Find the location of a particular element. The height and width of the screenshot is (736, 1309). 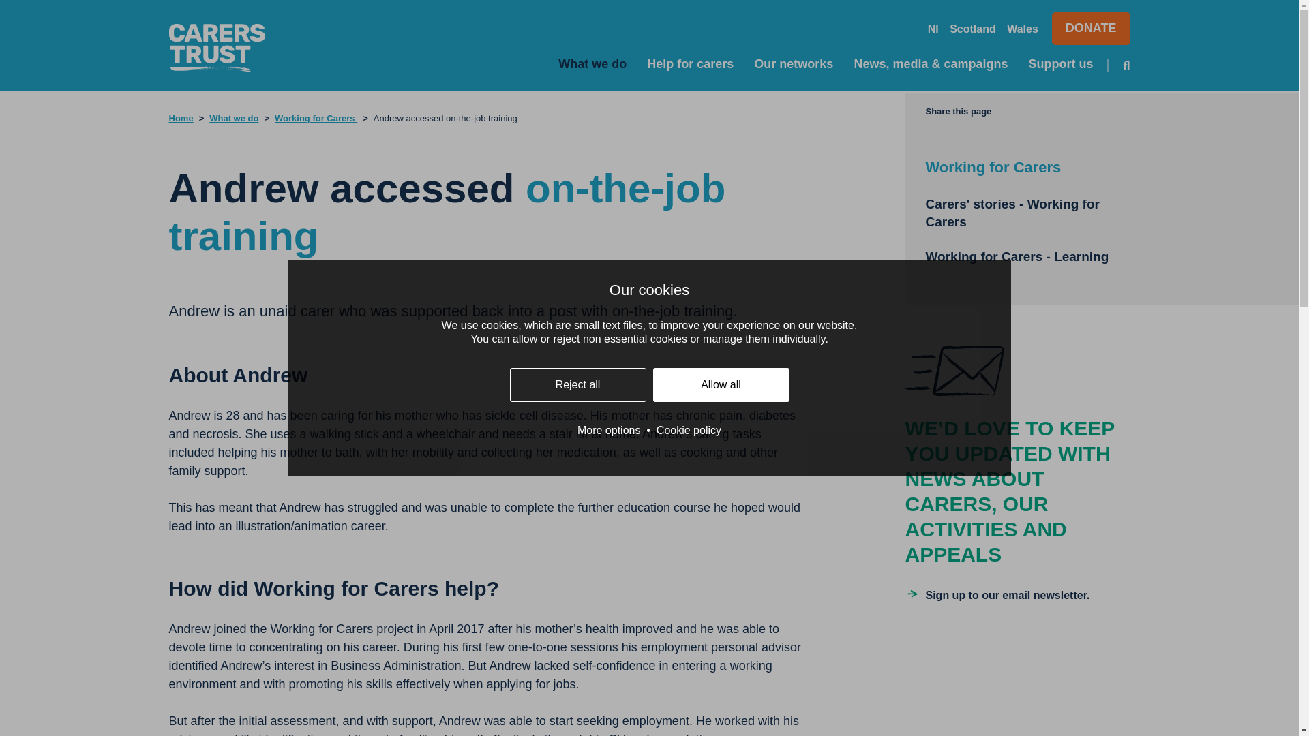

Wales is located at coordinates (1022, 29).